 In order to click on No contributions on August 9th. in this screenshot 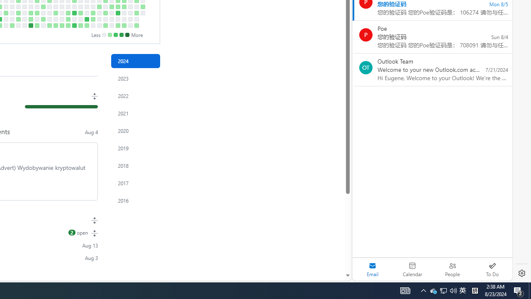, I will do `click(130, 19)`.